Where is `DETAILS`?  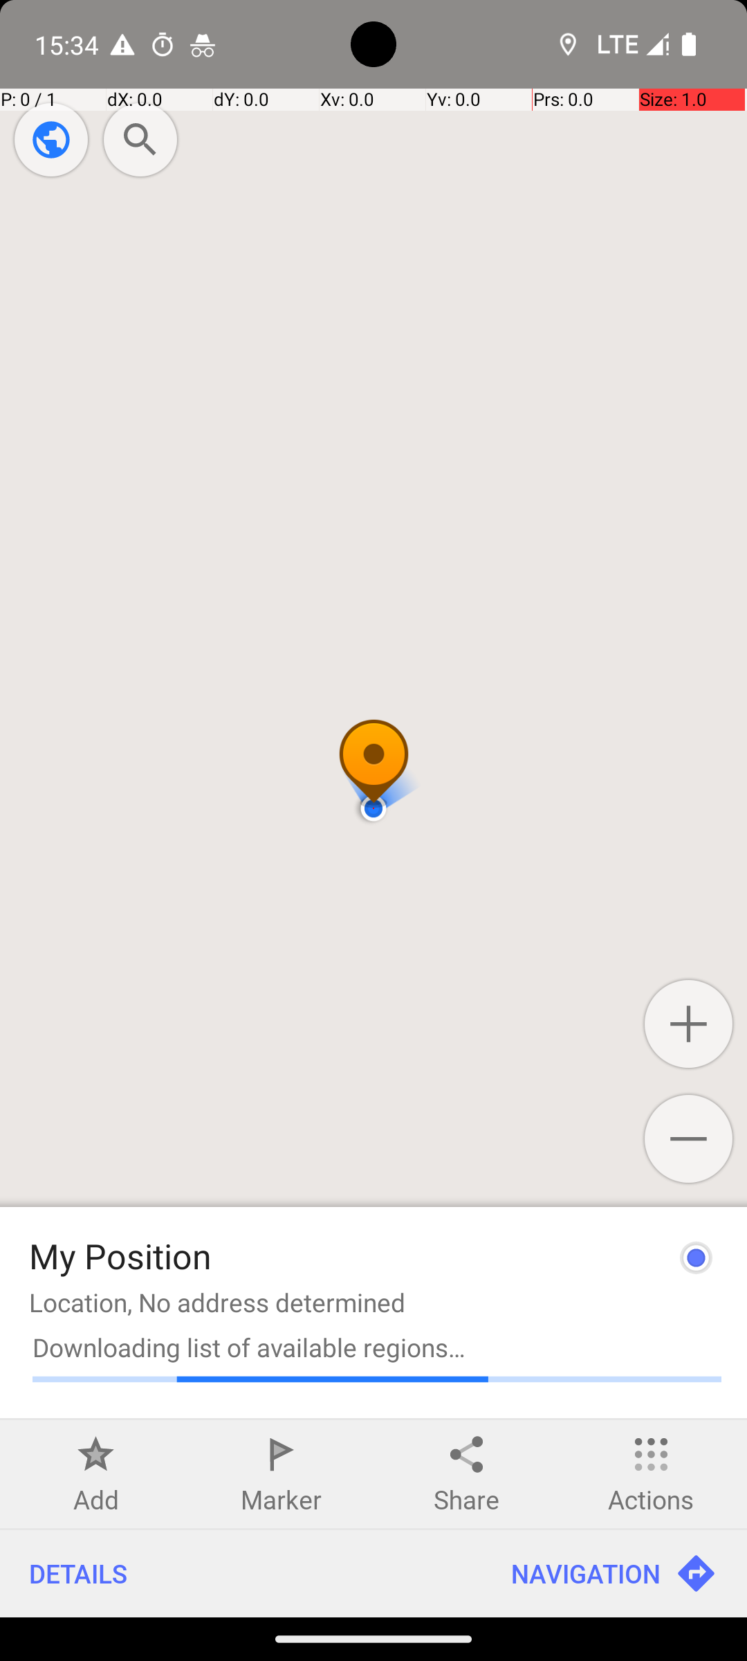
DETAILS is located at coordinates (241, 1574).